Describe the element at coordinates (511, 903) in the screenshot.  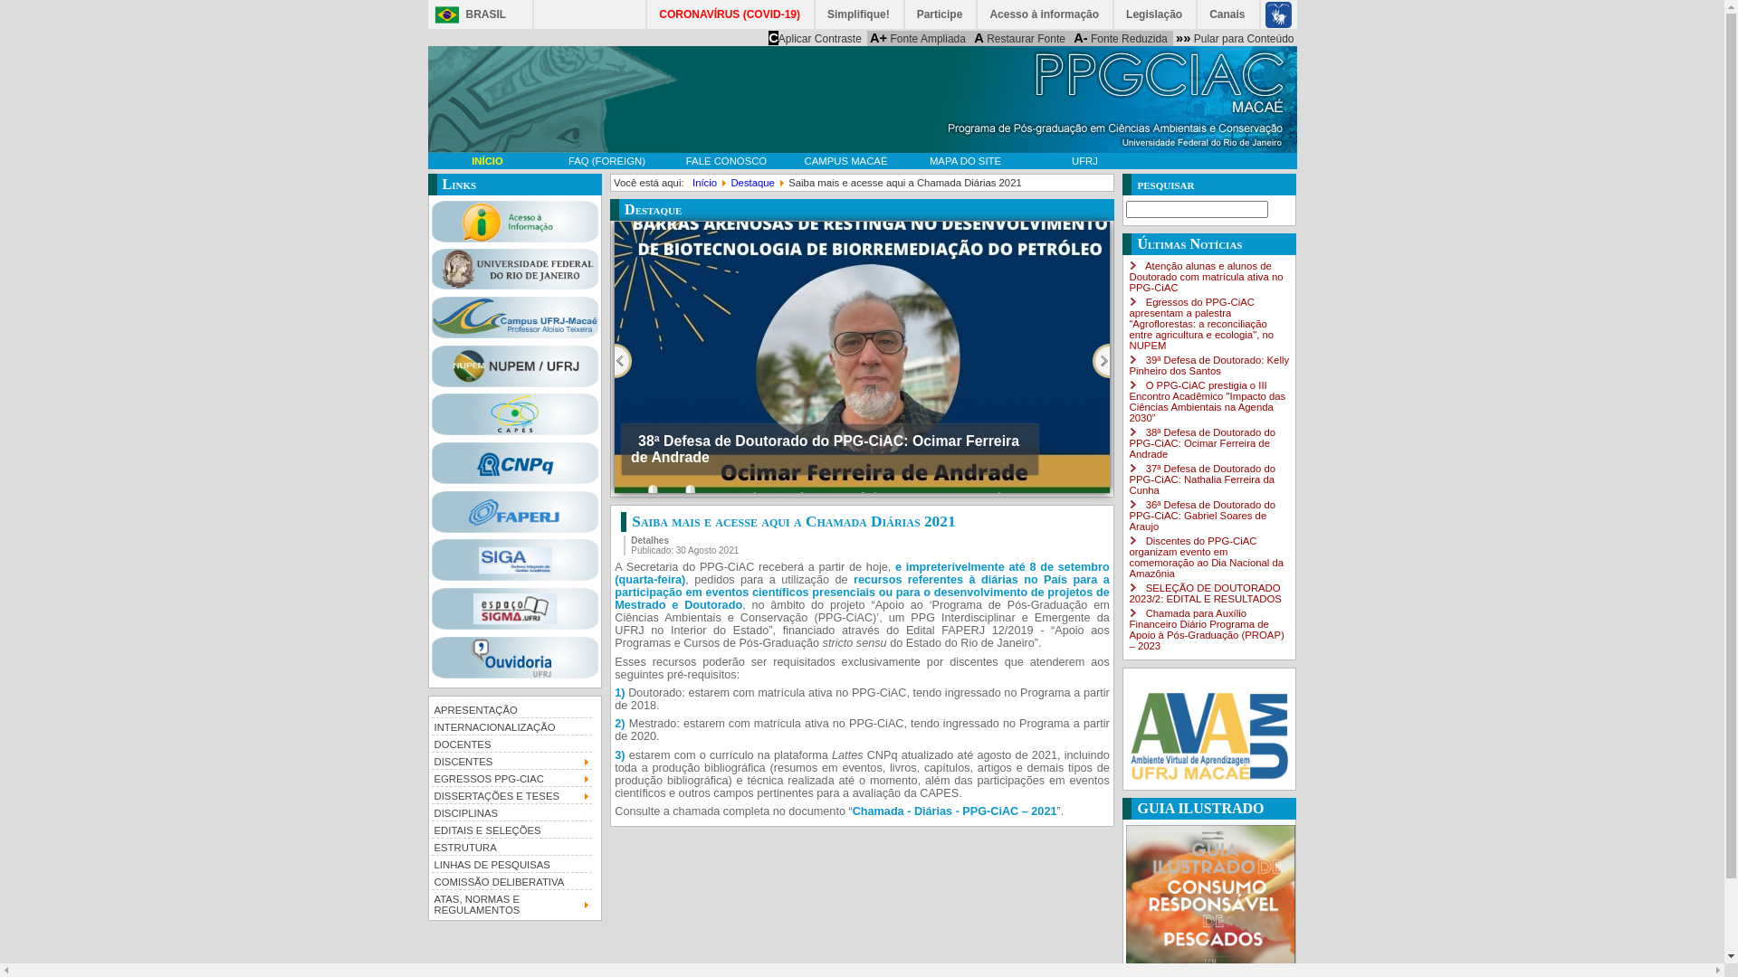
I see `ATAS, NORMAS E REGULAMENTOS` at that location.